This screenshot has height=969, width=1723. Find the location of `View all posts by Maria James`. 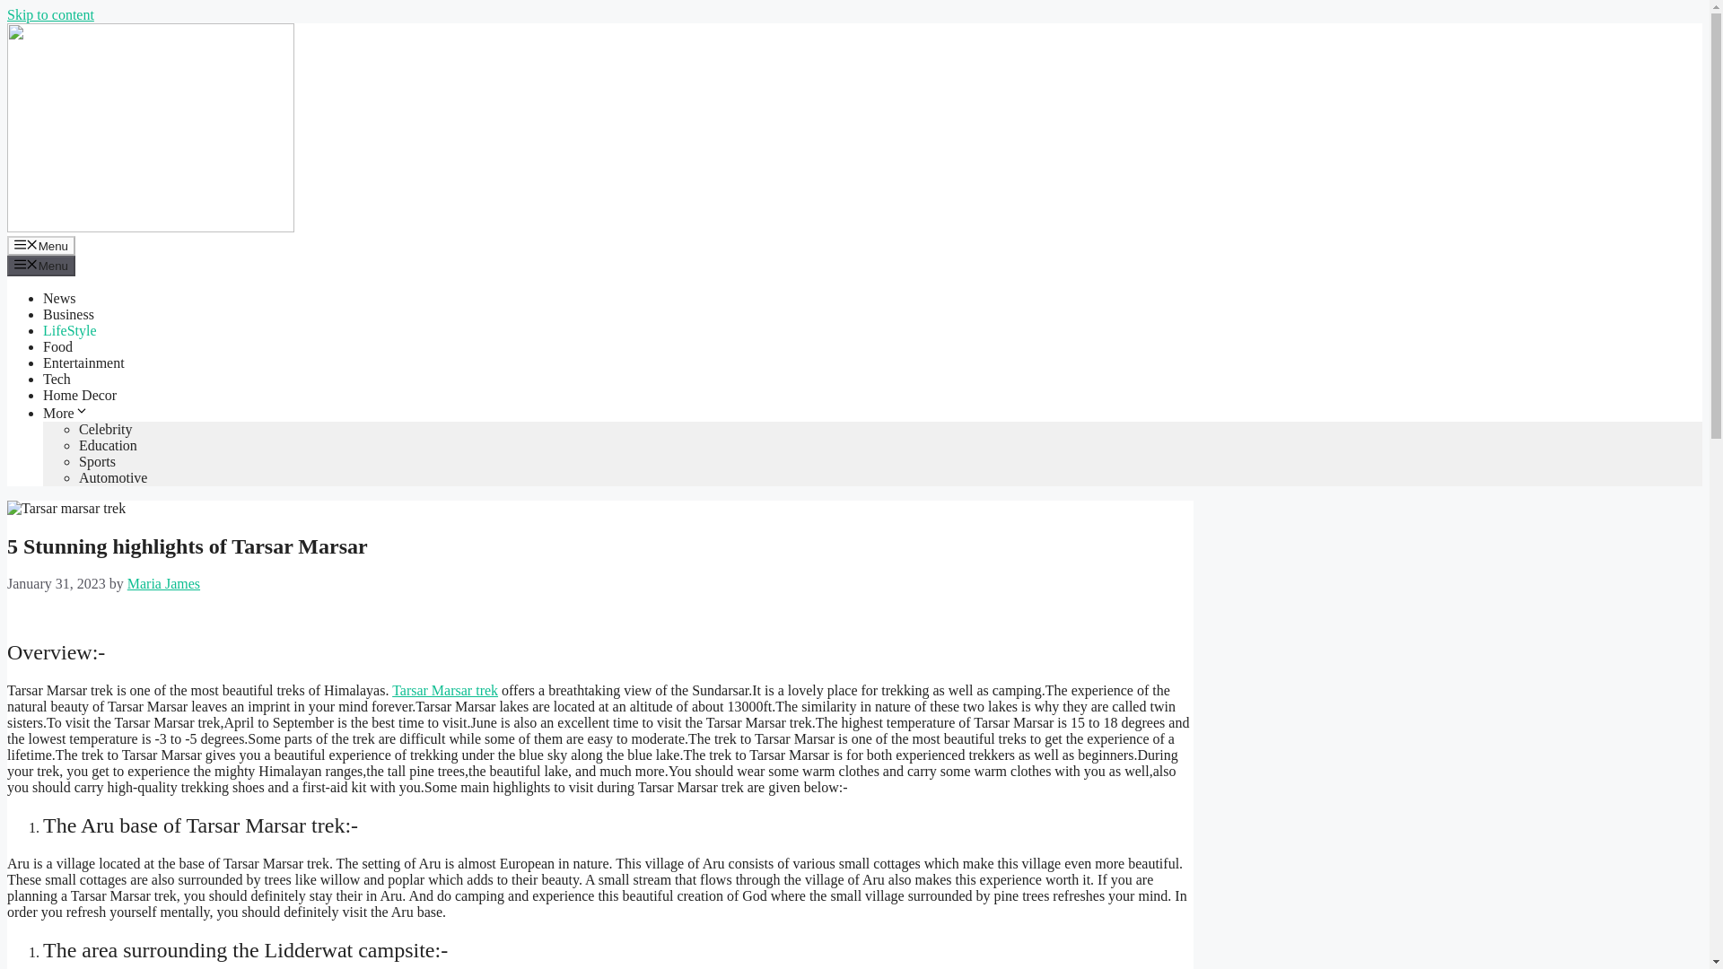

View all posts by Maria James is located at coordinates (163, 583).